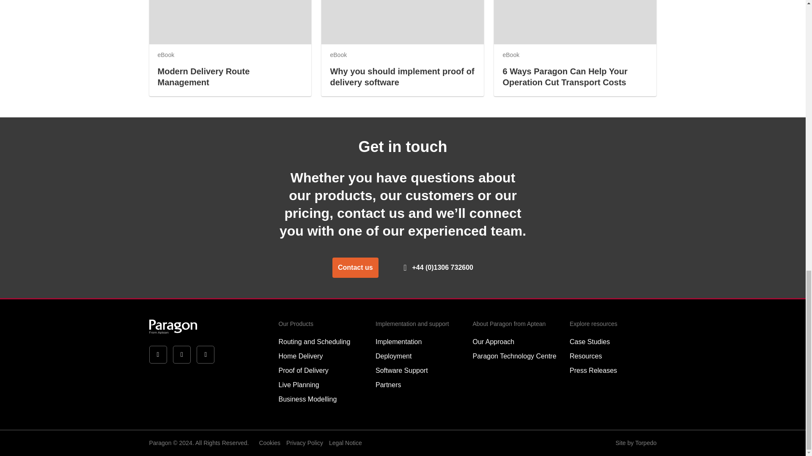 This screenshot has width=812, height=456. What do you see at coordinates (158, 354) in the screenshot?
I see `Twitter` at bounding box center [158, 354].